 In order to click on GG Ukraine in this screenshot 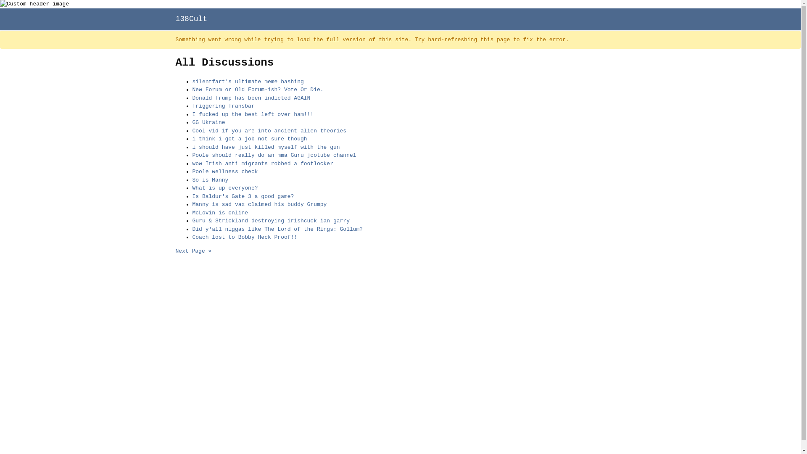, I will do `click(209, 123)`.